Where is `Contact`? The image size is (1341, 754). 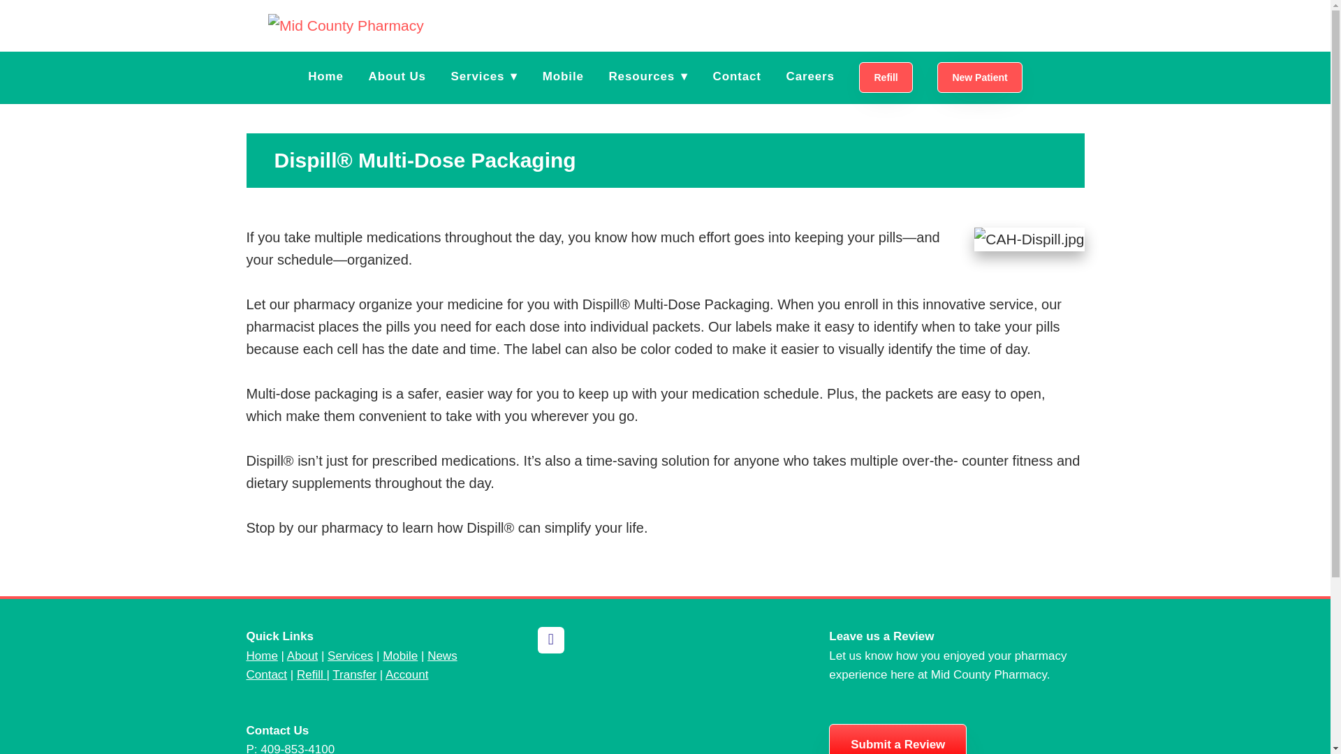
Contact is located at coordinates (265, 674).